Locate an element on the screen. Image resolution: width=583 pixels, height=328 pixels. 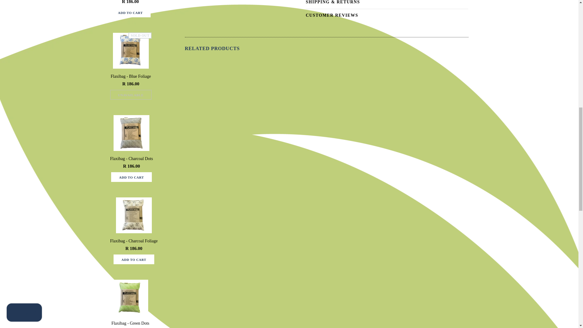
Add to Cart is located at coordinates (134, 259).